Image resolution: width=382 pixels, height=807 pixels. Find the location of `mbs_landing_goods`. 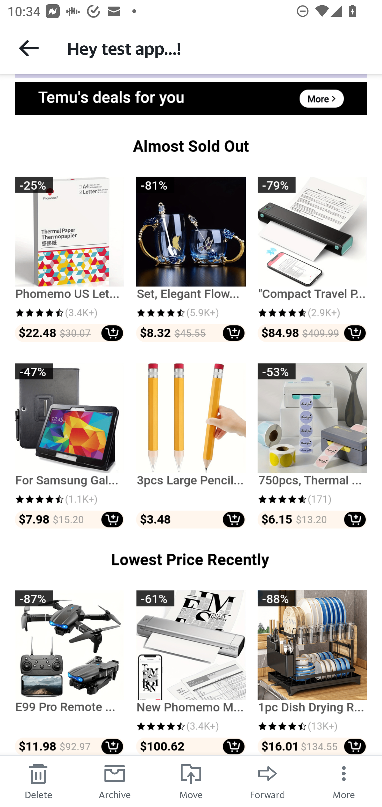

mbs_landing_goods is located at coordinates (70, 446).